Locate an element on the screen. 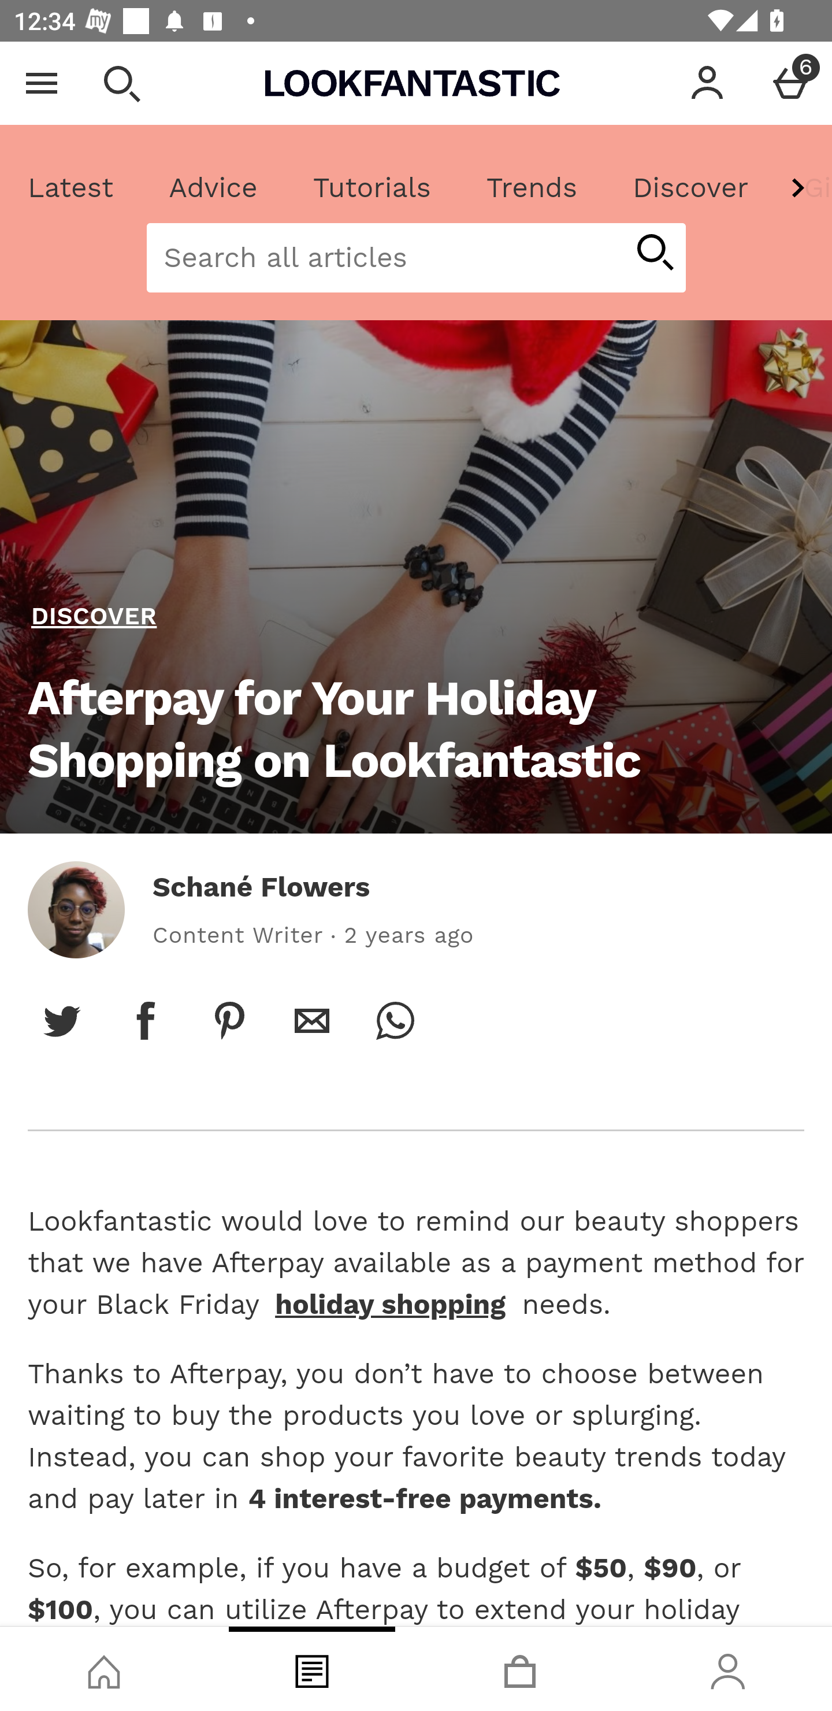  Account is located at coordinates (707, 83).